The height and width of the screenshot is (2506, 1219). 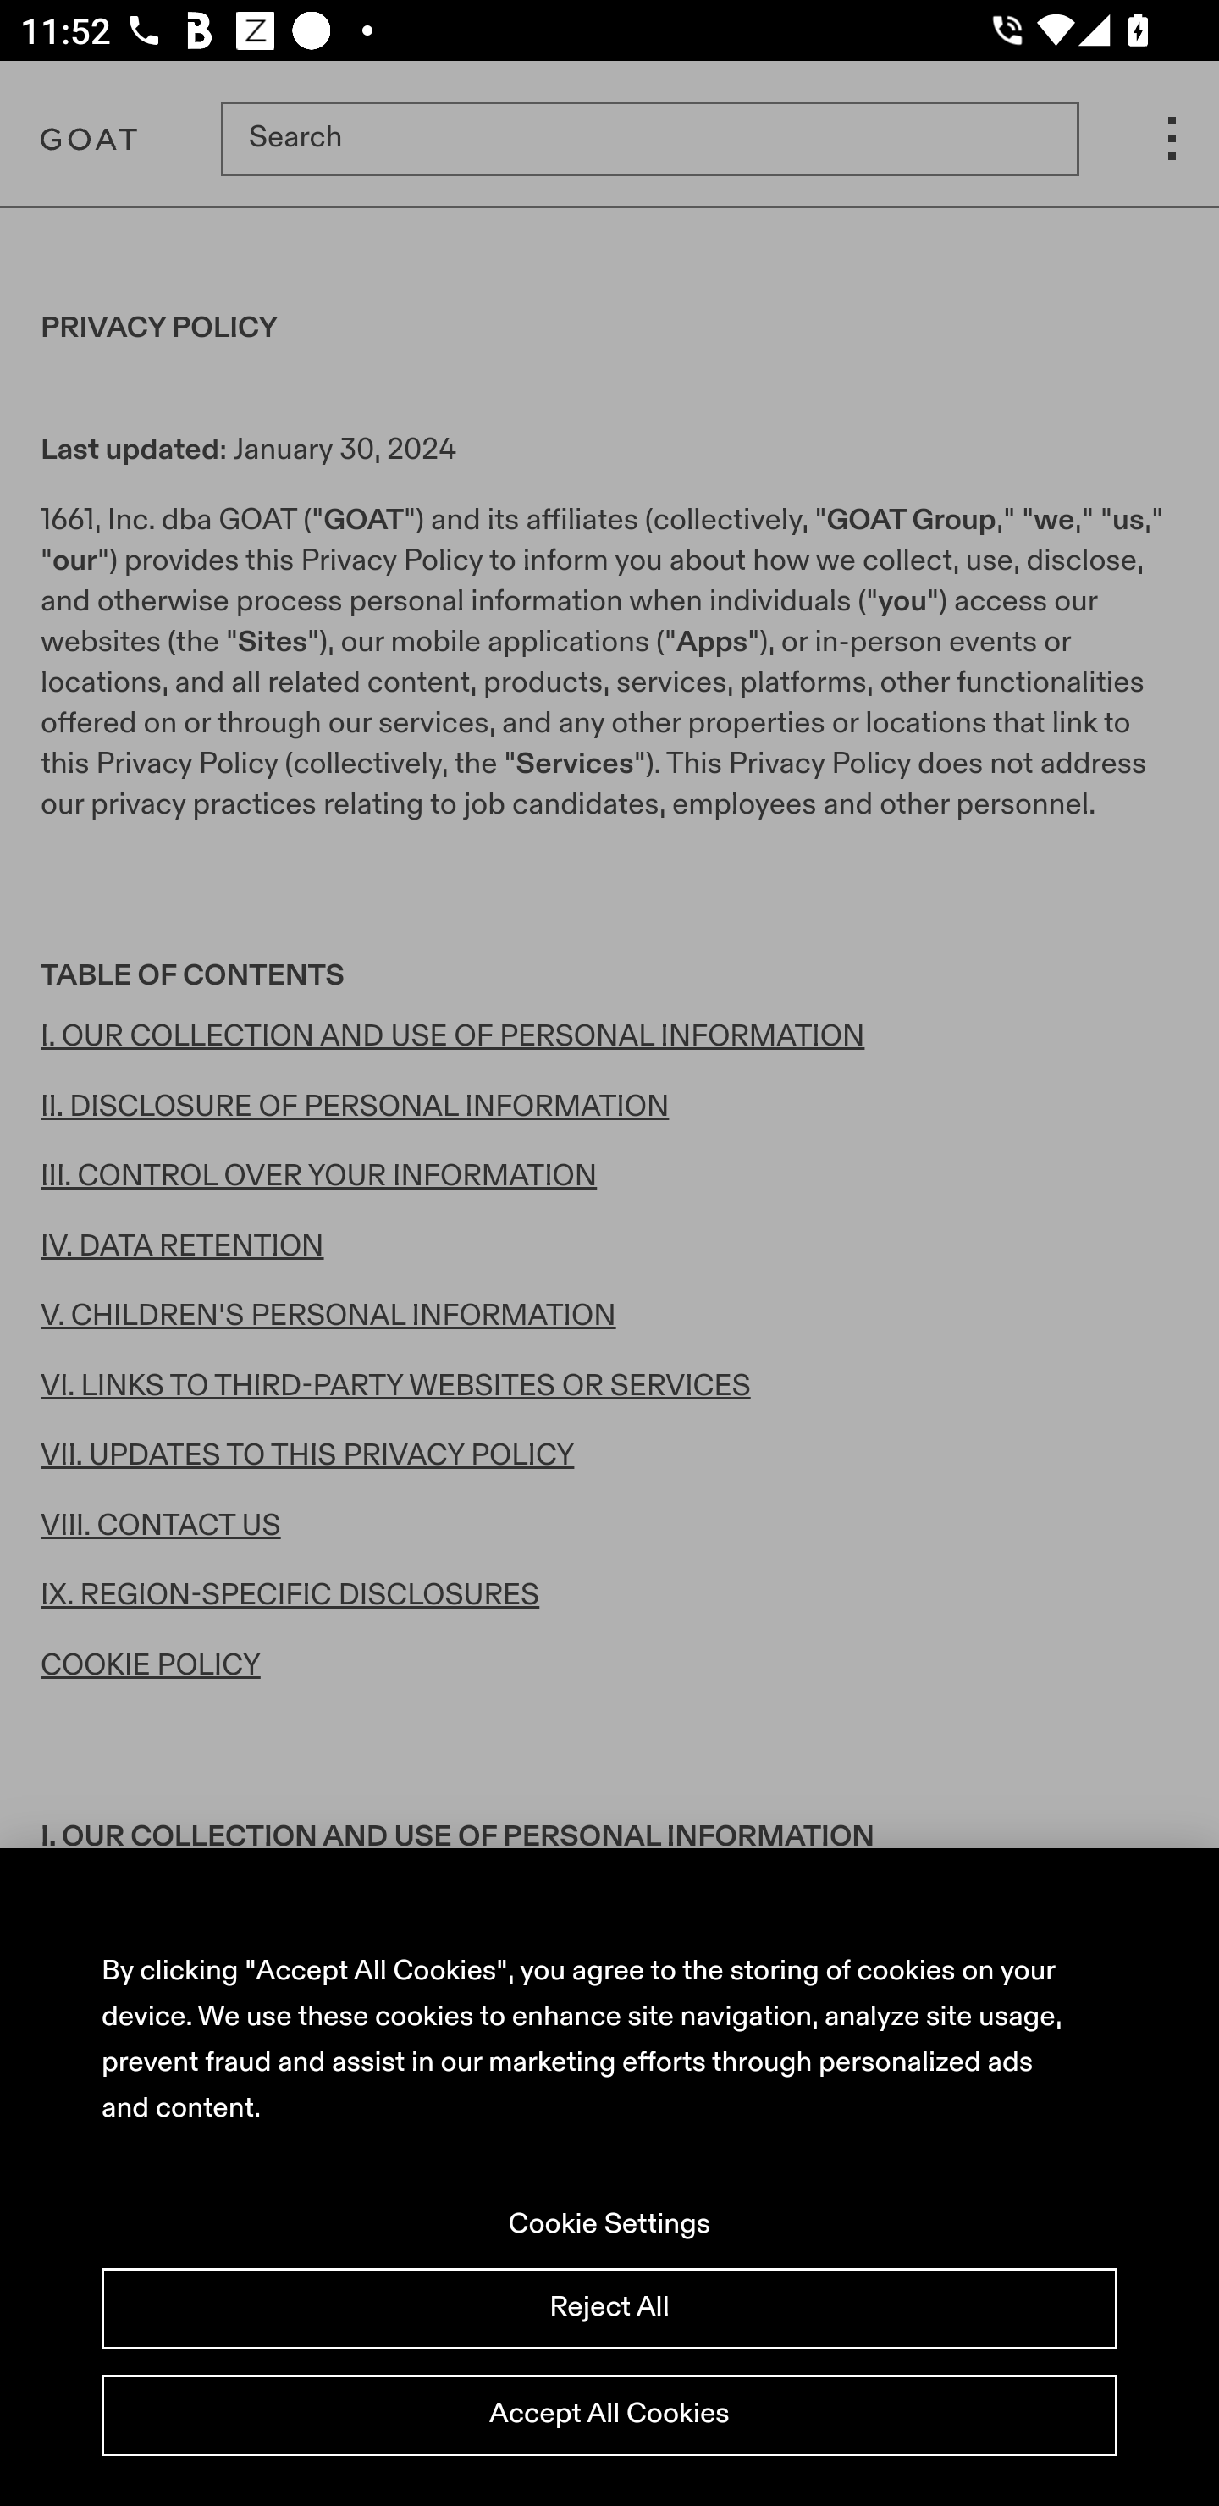 What do you see at coordinates (609, 2225) in the screenshot?
I see `Cookie Settings` at bounding box center [609, 2225].